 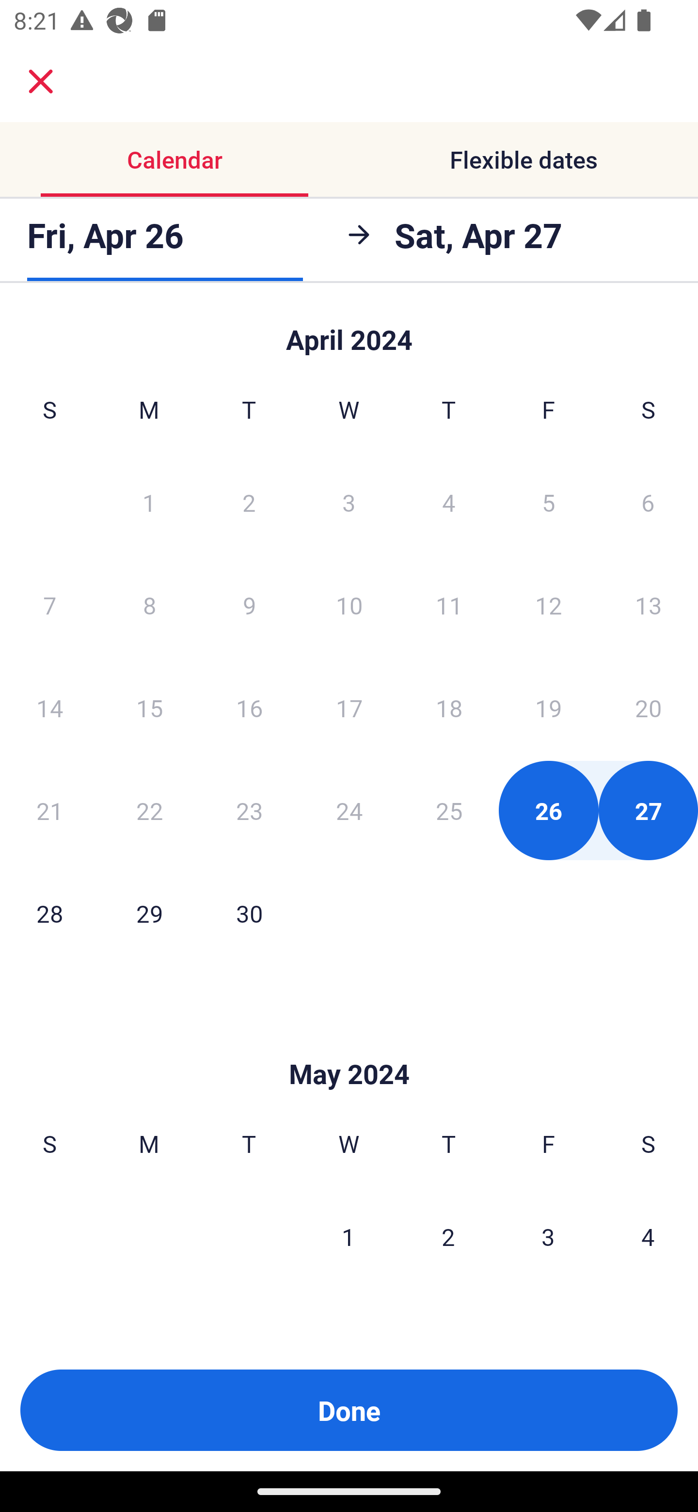 I want to click on Skip to Done, so click(x=349, y=1045).